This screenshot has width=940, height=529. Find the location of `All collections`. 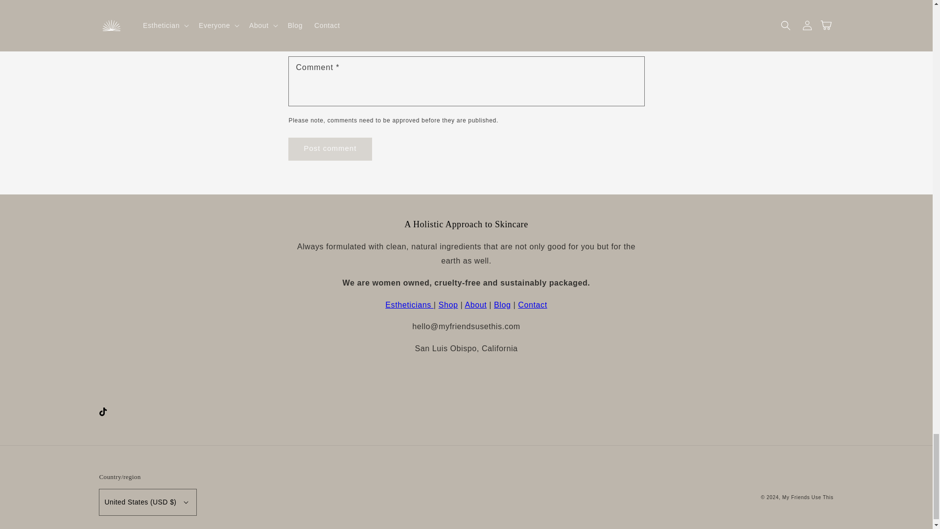

All collections is located at coordinates (448, 305).